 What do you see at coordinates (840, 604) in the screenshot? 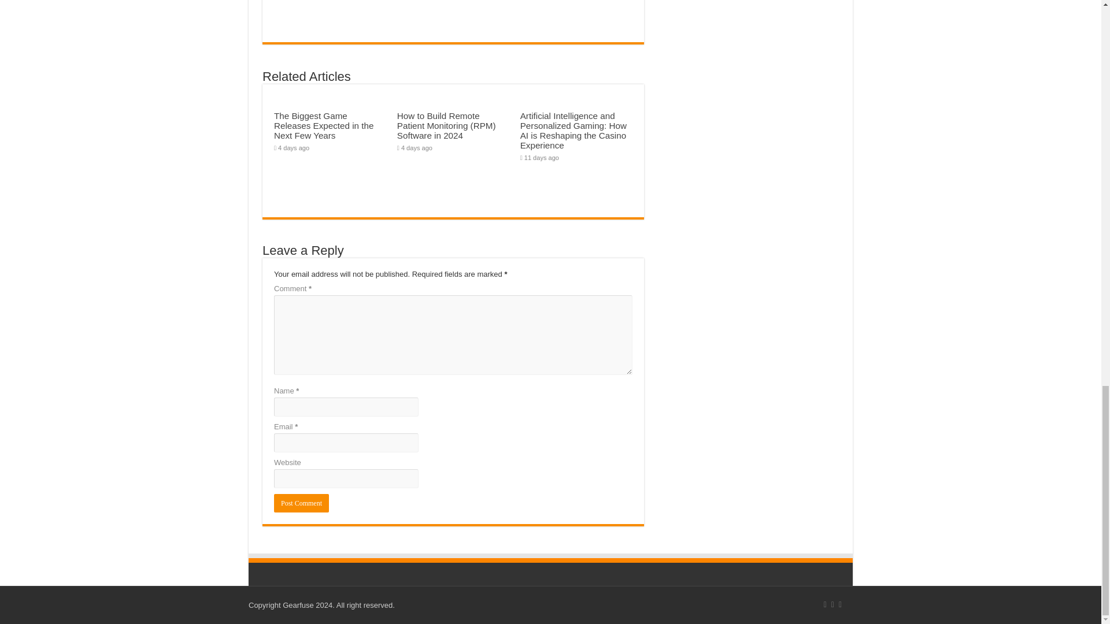
I see `Twitter` at bounding box center [840, 604].